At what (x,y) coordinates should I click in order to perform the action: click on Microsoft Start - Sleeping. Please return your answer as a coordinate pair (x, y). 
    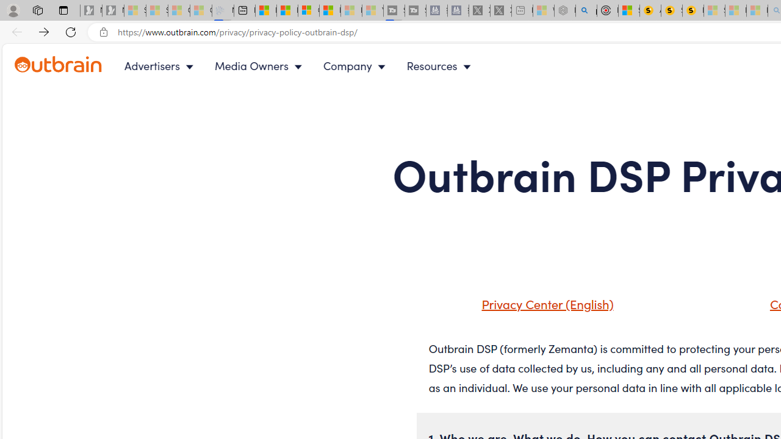
    Looking at the image, I should click on (351, 11).